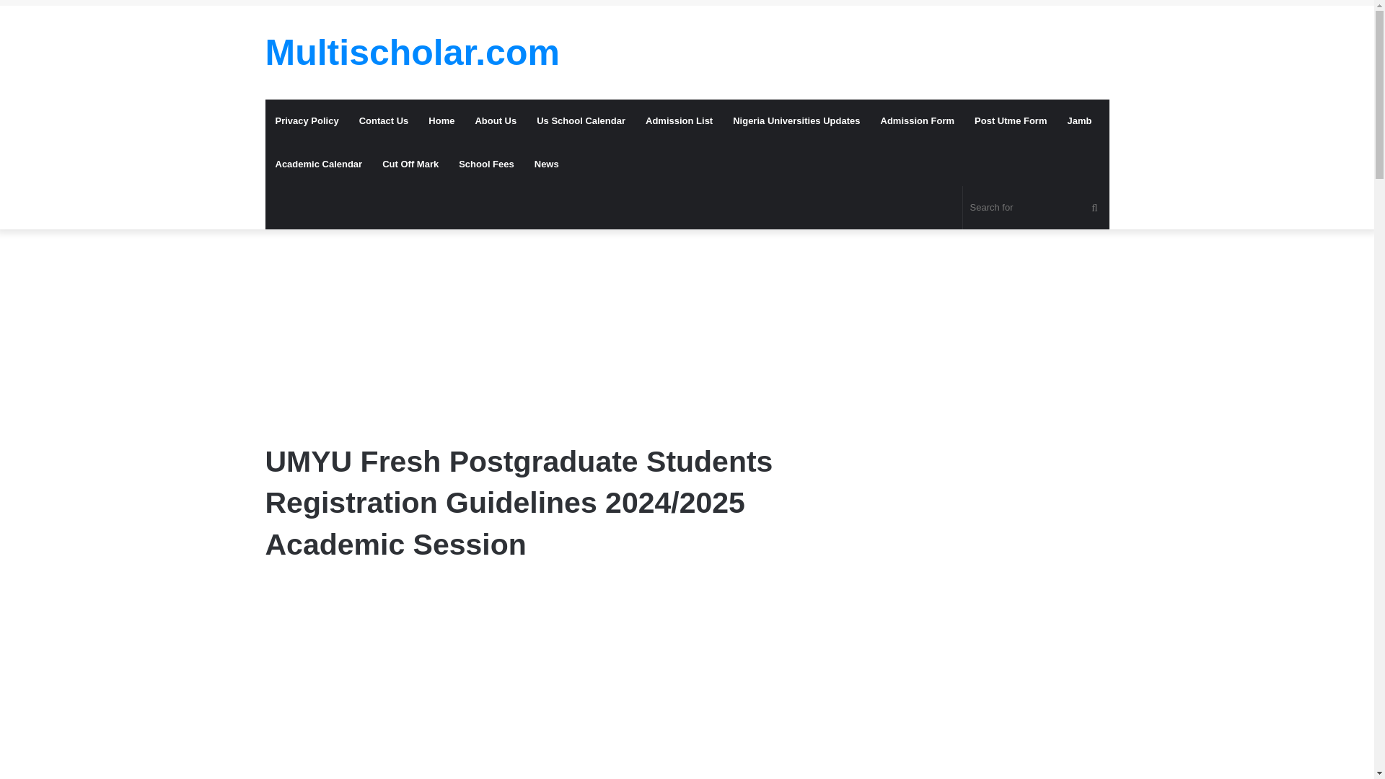 This screenshot has height=779, width=1385. I want to click on About Us, so click(495, 121).